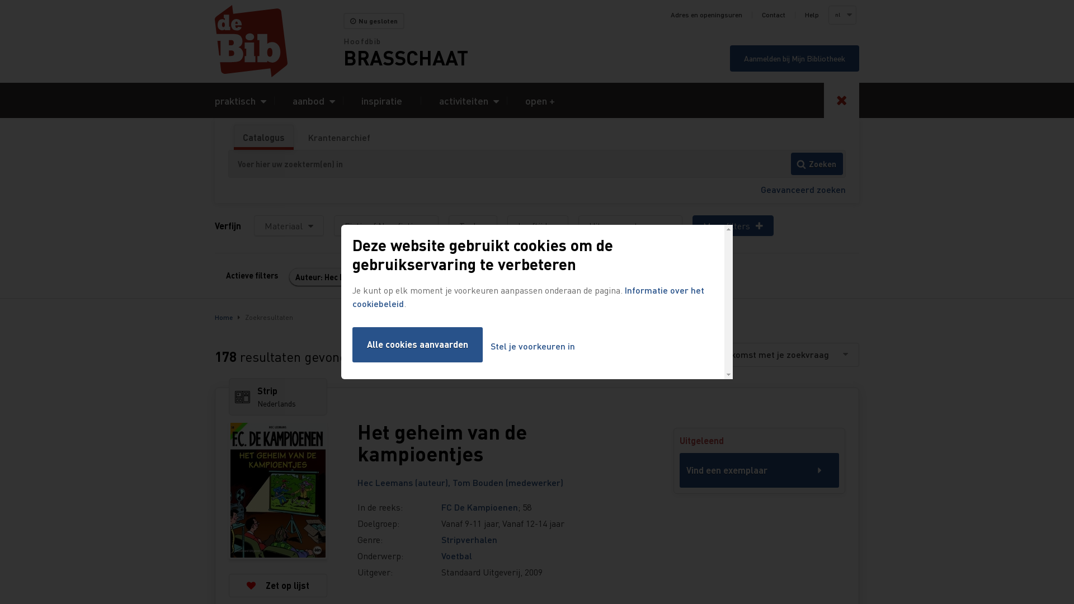 This screenshot has height=604, width=1074. Describe the element at coordinates (264, 138) in the screenshot. I see `Catalogus` at that location.